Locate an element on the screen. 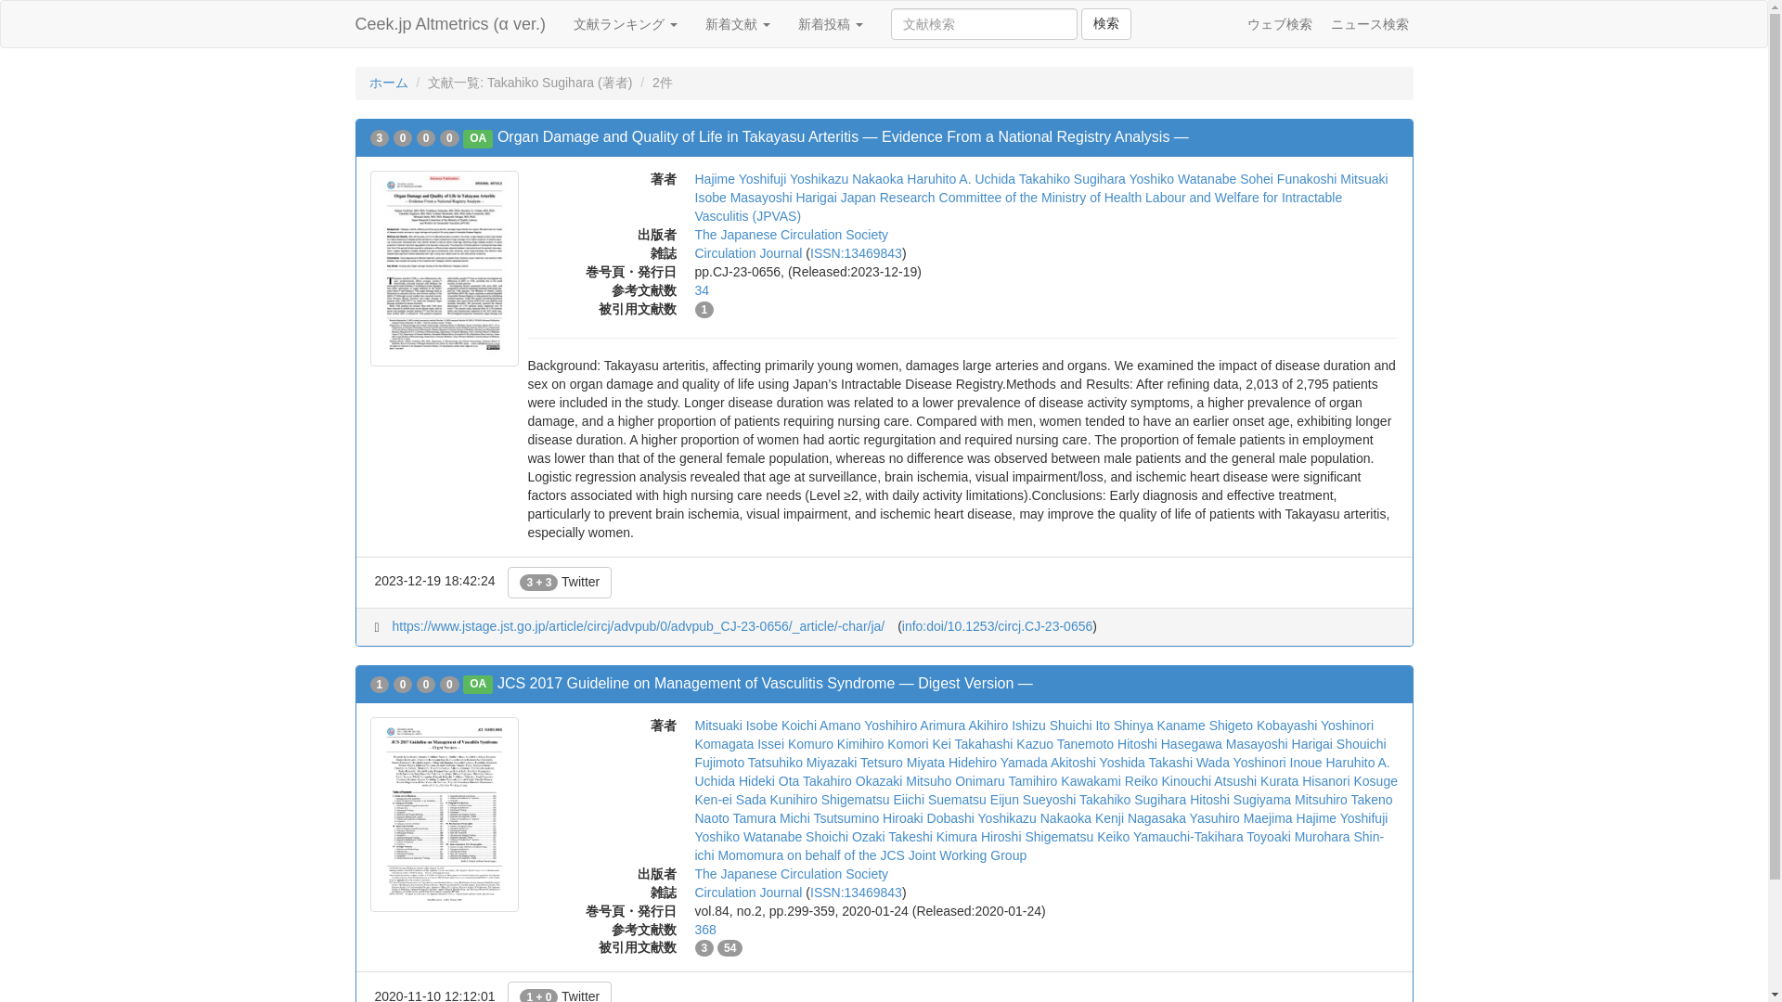  Takahiko Sugihara is located at coordinates (1073, 178).